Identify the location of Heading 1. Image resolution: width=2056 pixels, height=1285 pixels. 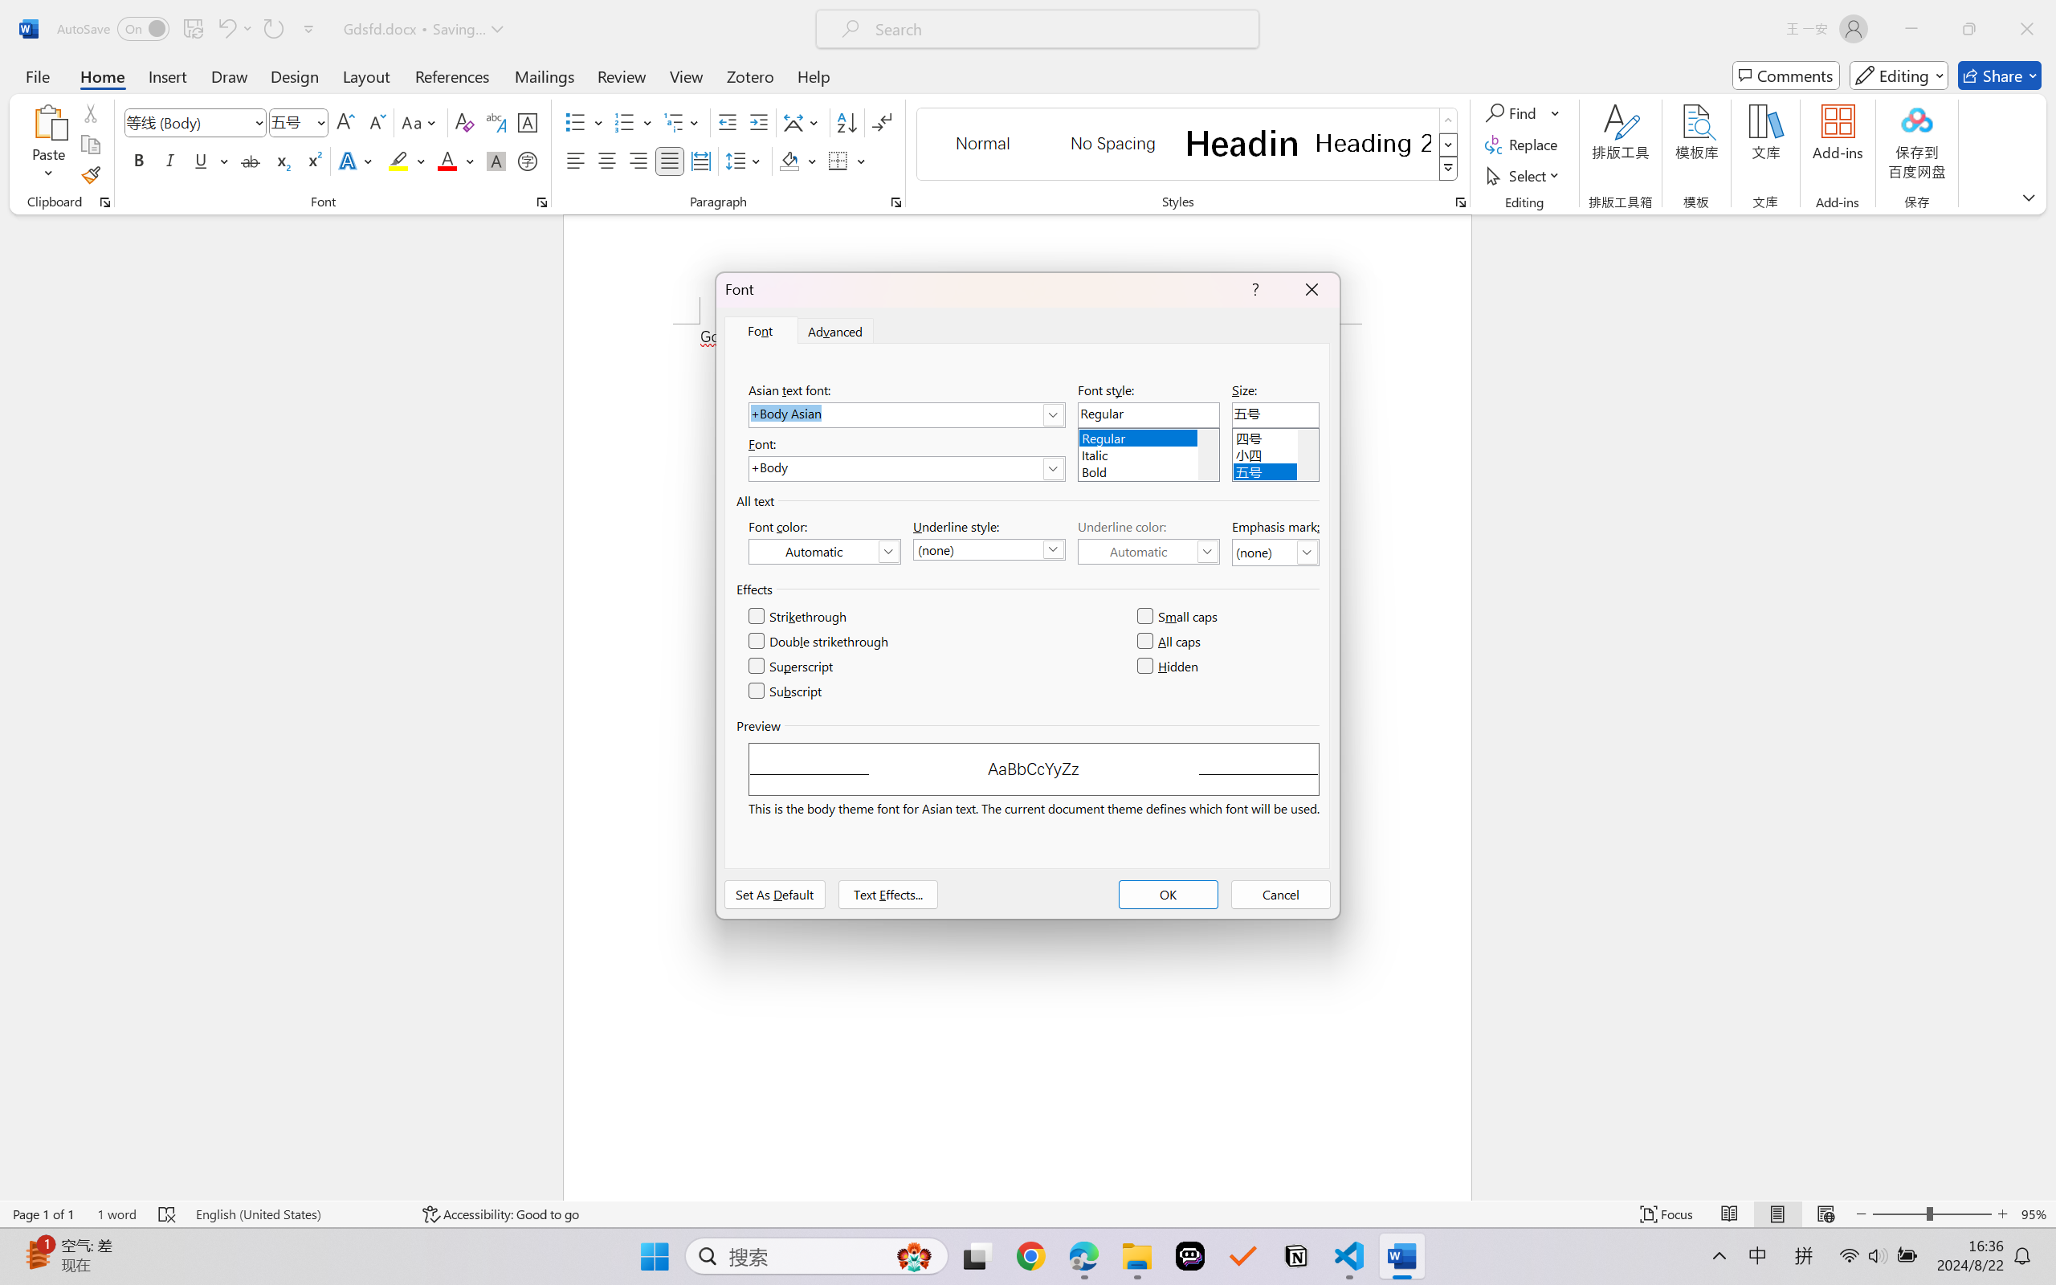
(1242, 143).